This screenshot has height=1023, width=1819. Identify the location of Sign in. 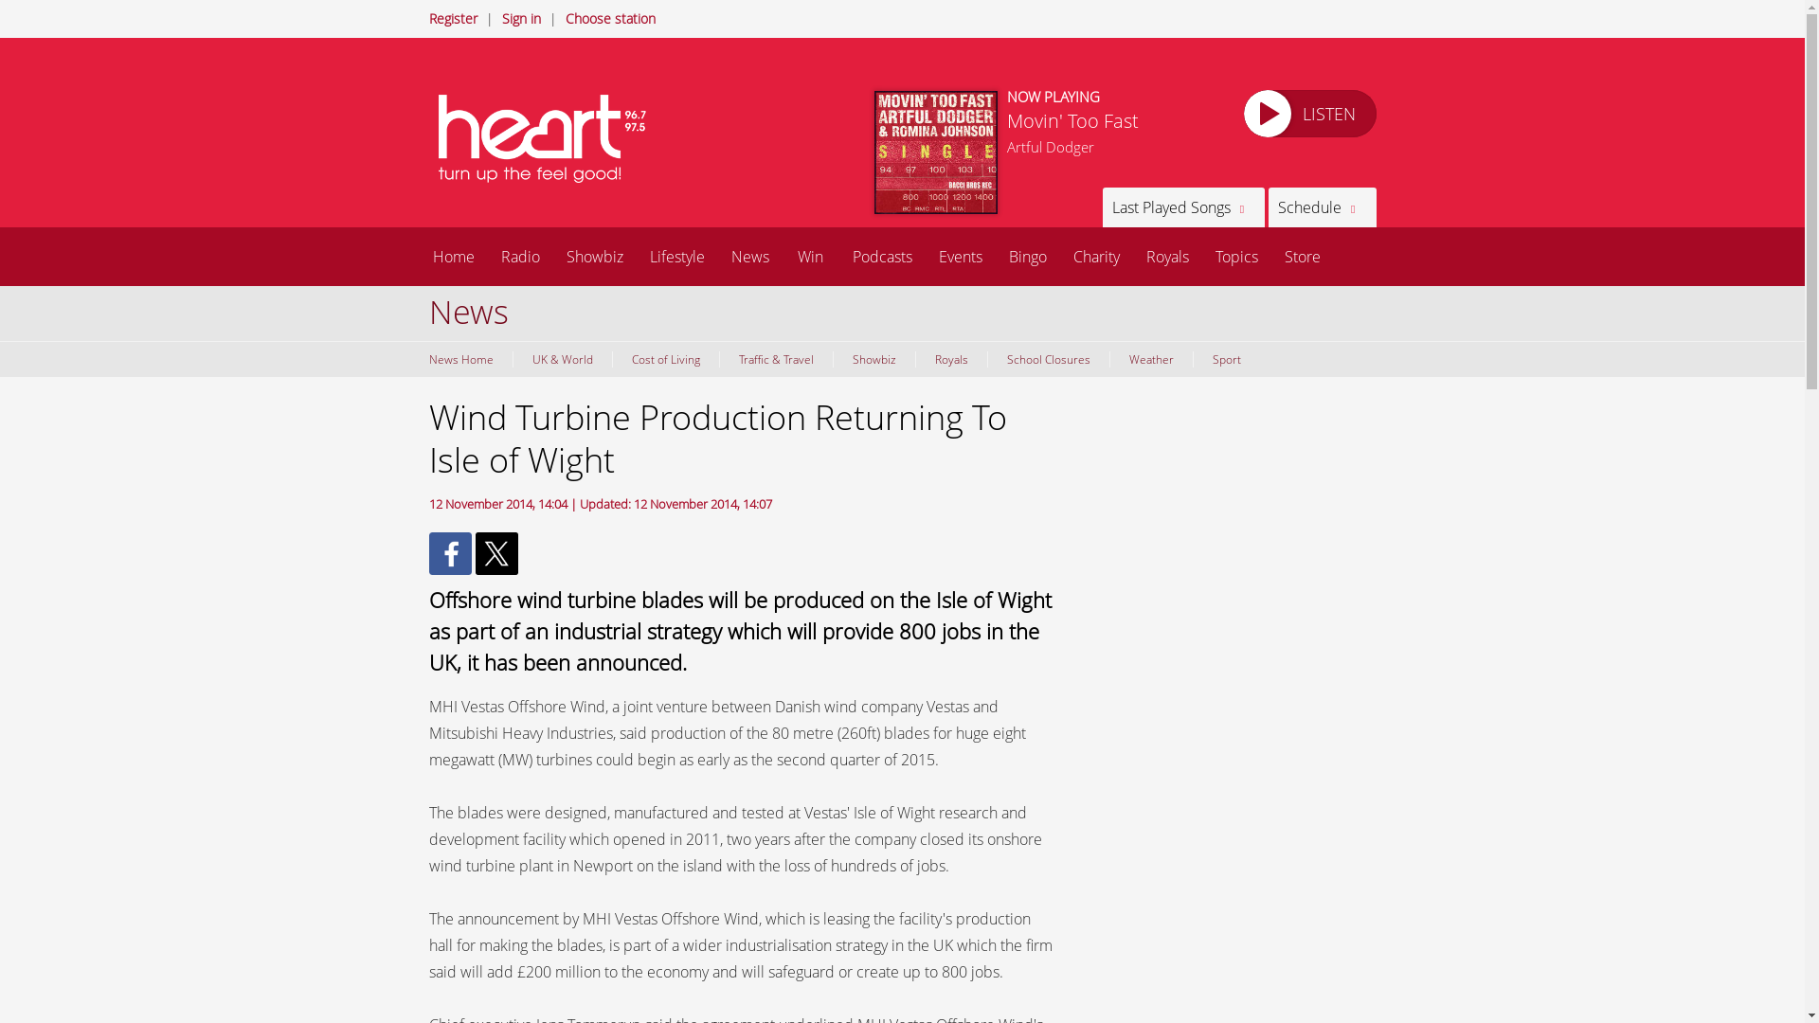
(521, 18).